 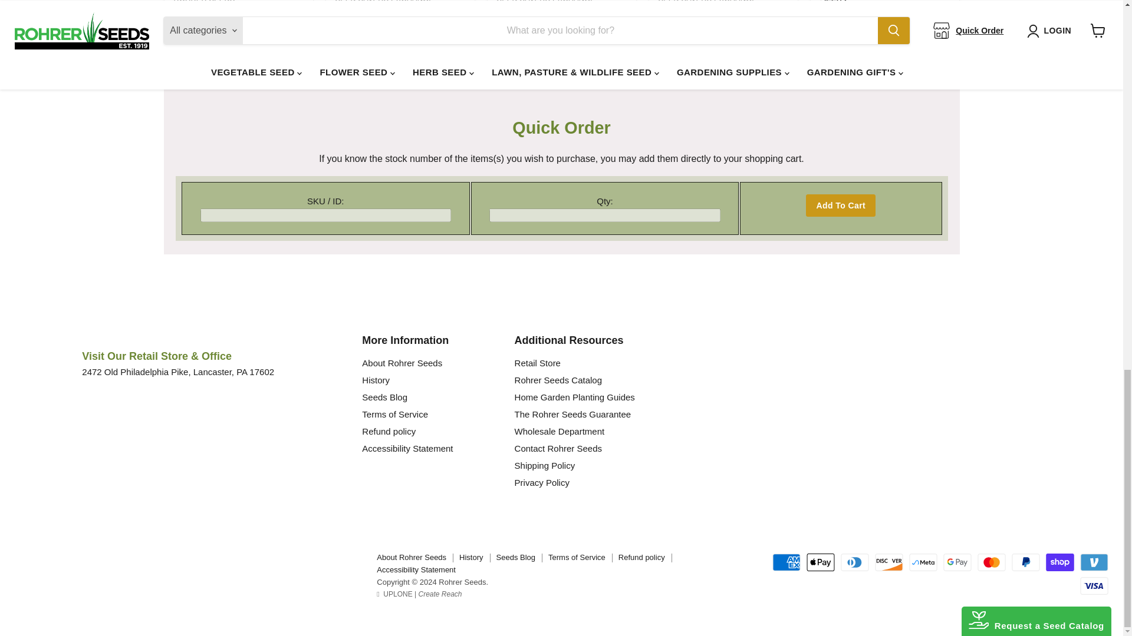 What do you see at coordinates (850, 11) in the screenshot?
I see `ROHRER SEEDS` at bounding box center [850, 11].